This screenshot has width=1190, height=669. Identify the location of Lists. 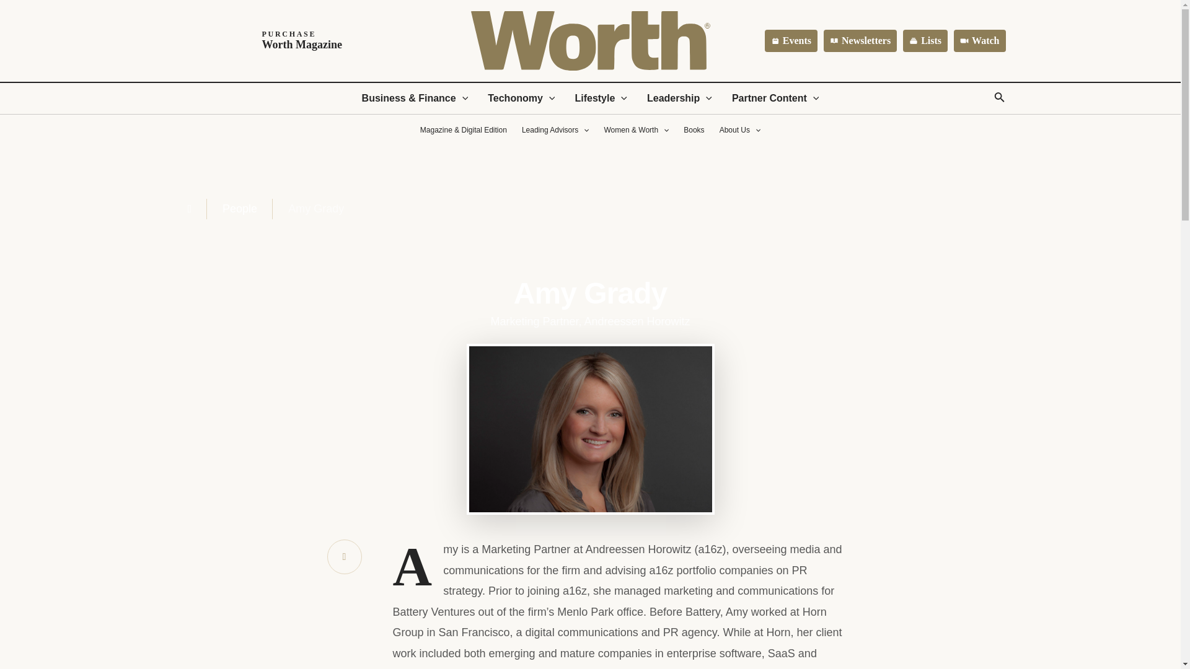
(925, 41).